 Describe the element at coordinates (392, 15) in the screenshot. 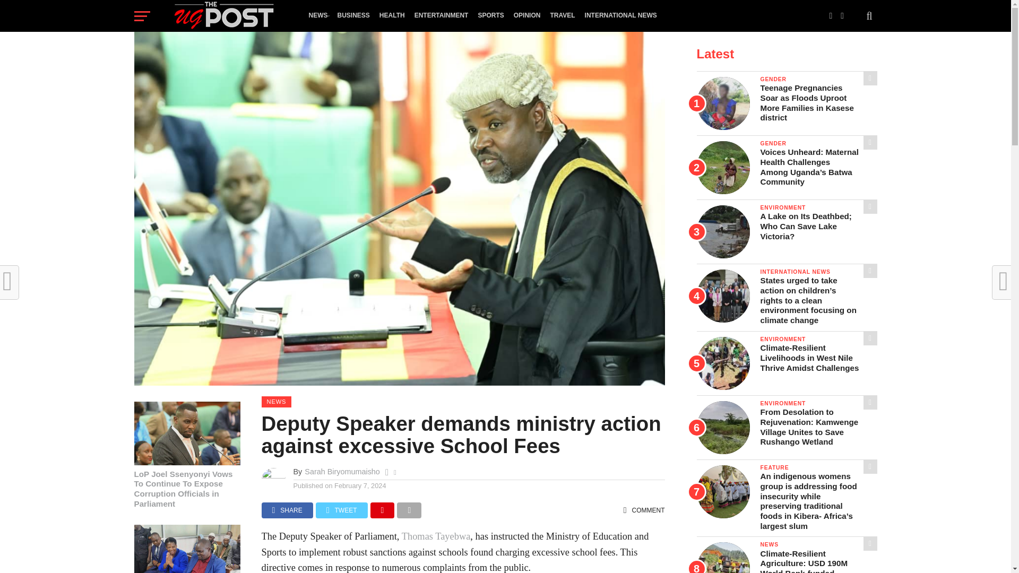

I see `HEALTH` at that location.